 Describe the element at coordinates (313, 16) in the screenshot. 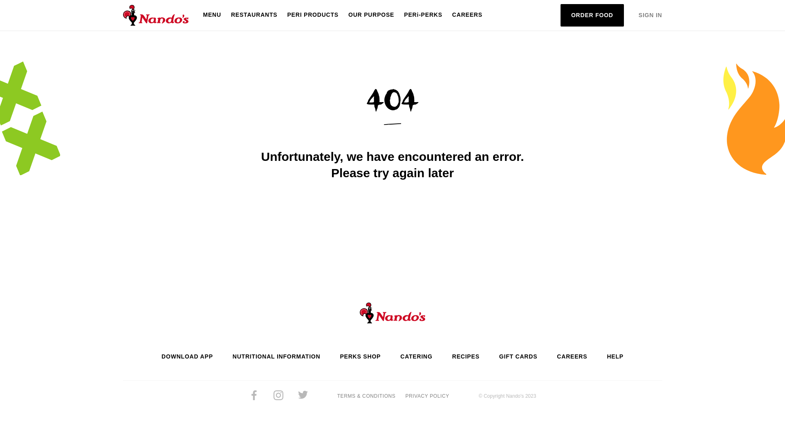

I see `PERI PRODUCTS` at that location.